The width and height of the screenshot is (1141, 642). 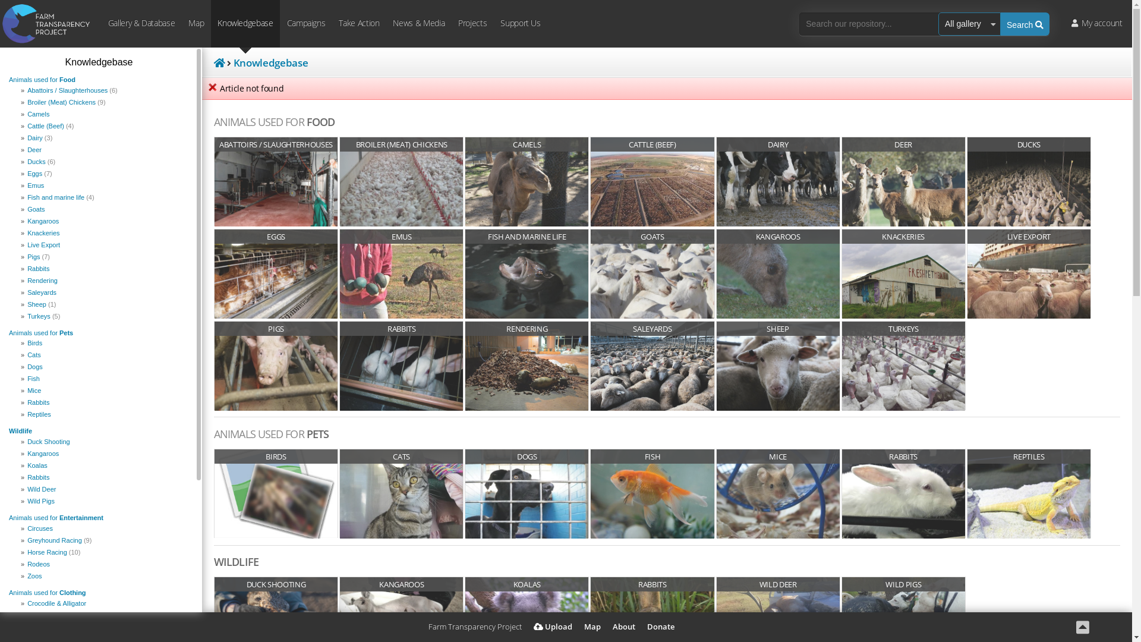 What do you see at coordinates (1082, 627) in the screenshot?
I see `Expand footer` at bounding box center [1082, 627].